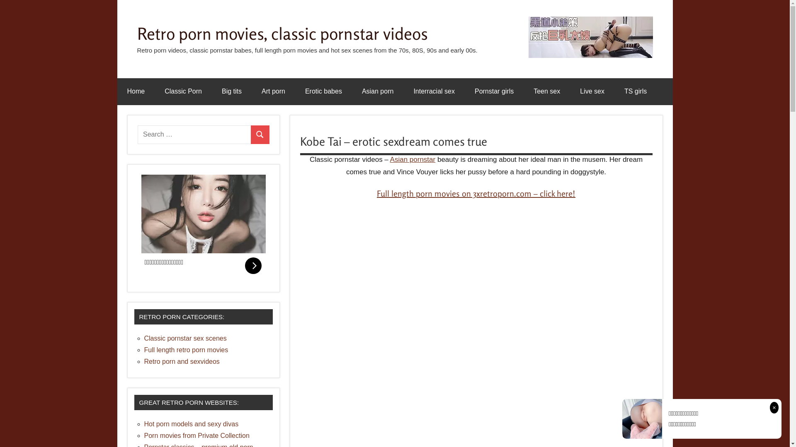 This screenshot has width=796, height=447. Describe the element at coordinates (186, 339) in the screenshot. I see `Classic pornstar sex scenes` at that location.